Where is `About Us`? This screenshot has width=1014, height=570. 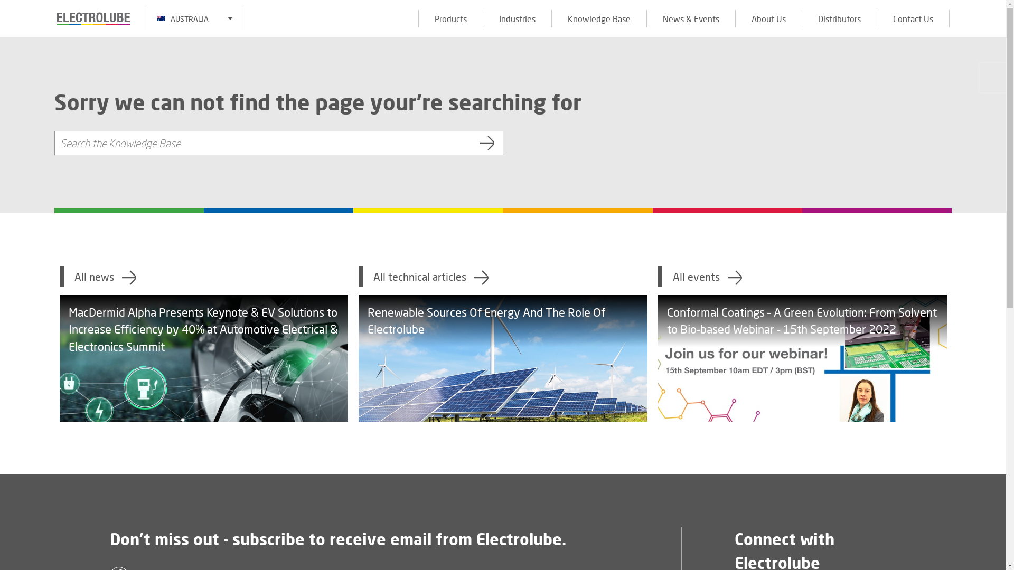
About Us is located at coordinates (768, 18).